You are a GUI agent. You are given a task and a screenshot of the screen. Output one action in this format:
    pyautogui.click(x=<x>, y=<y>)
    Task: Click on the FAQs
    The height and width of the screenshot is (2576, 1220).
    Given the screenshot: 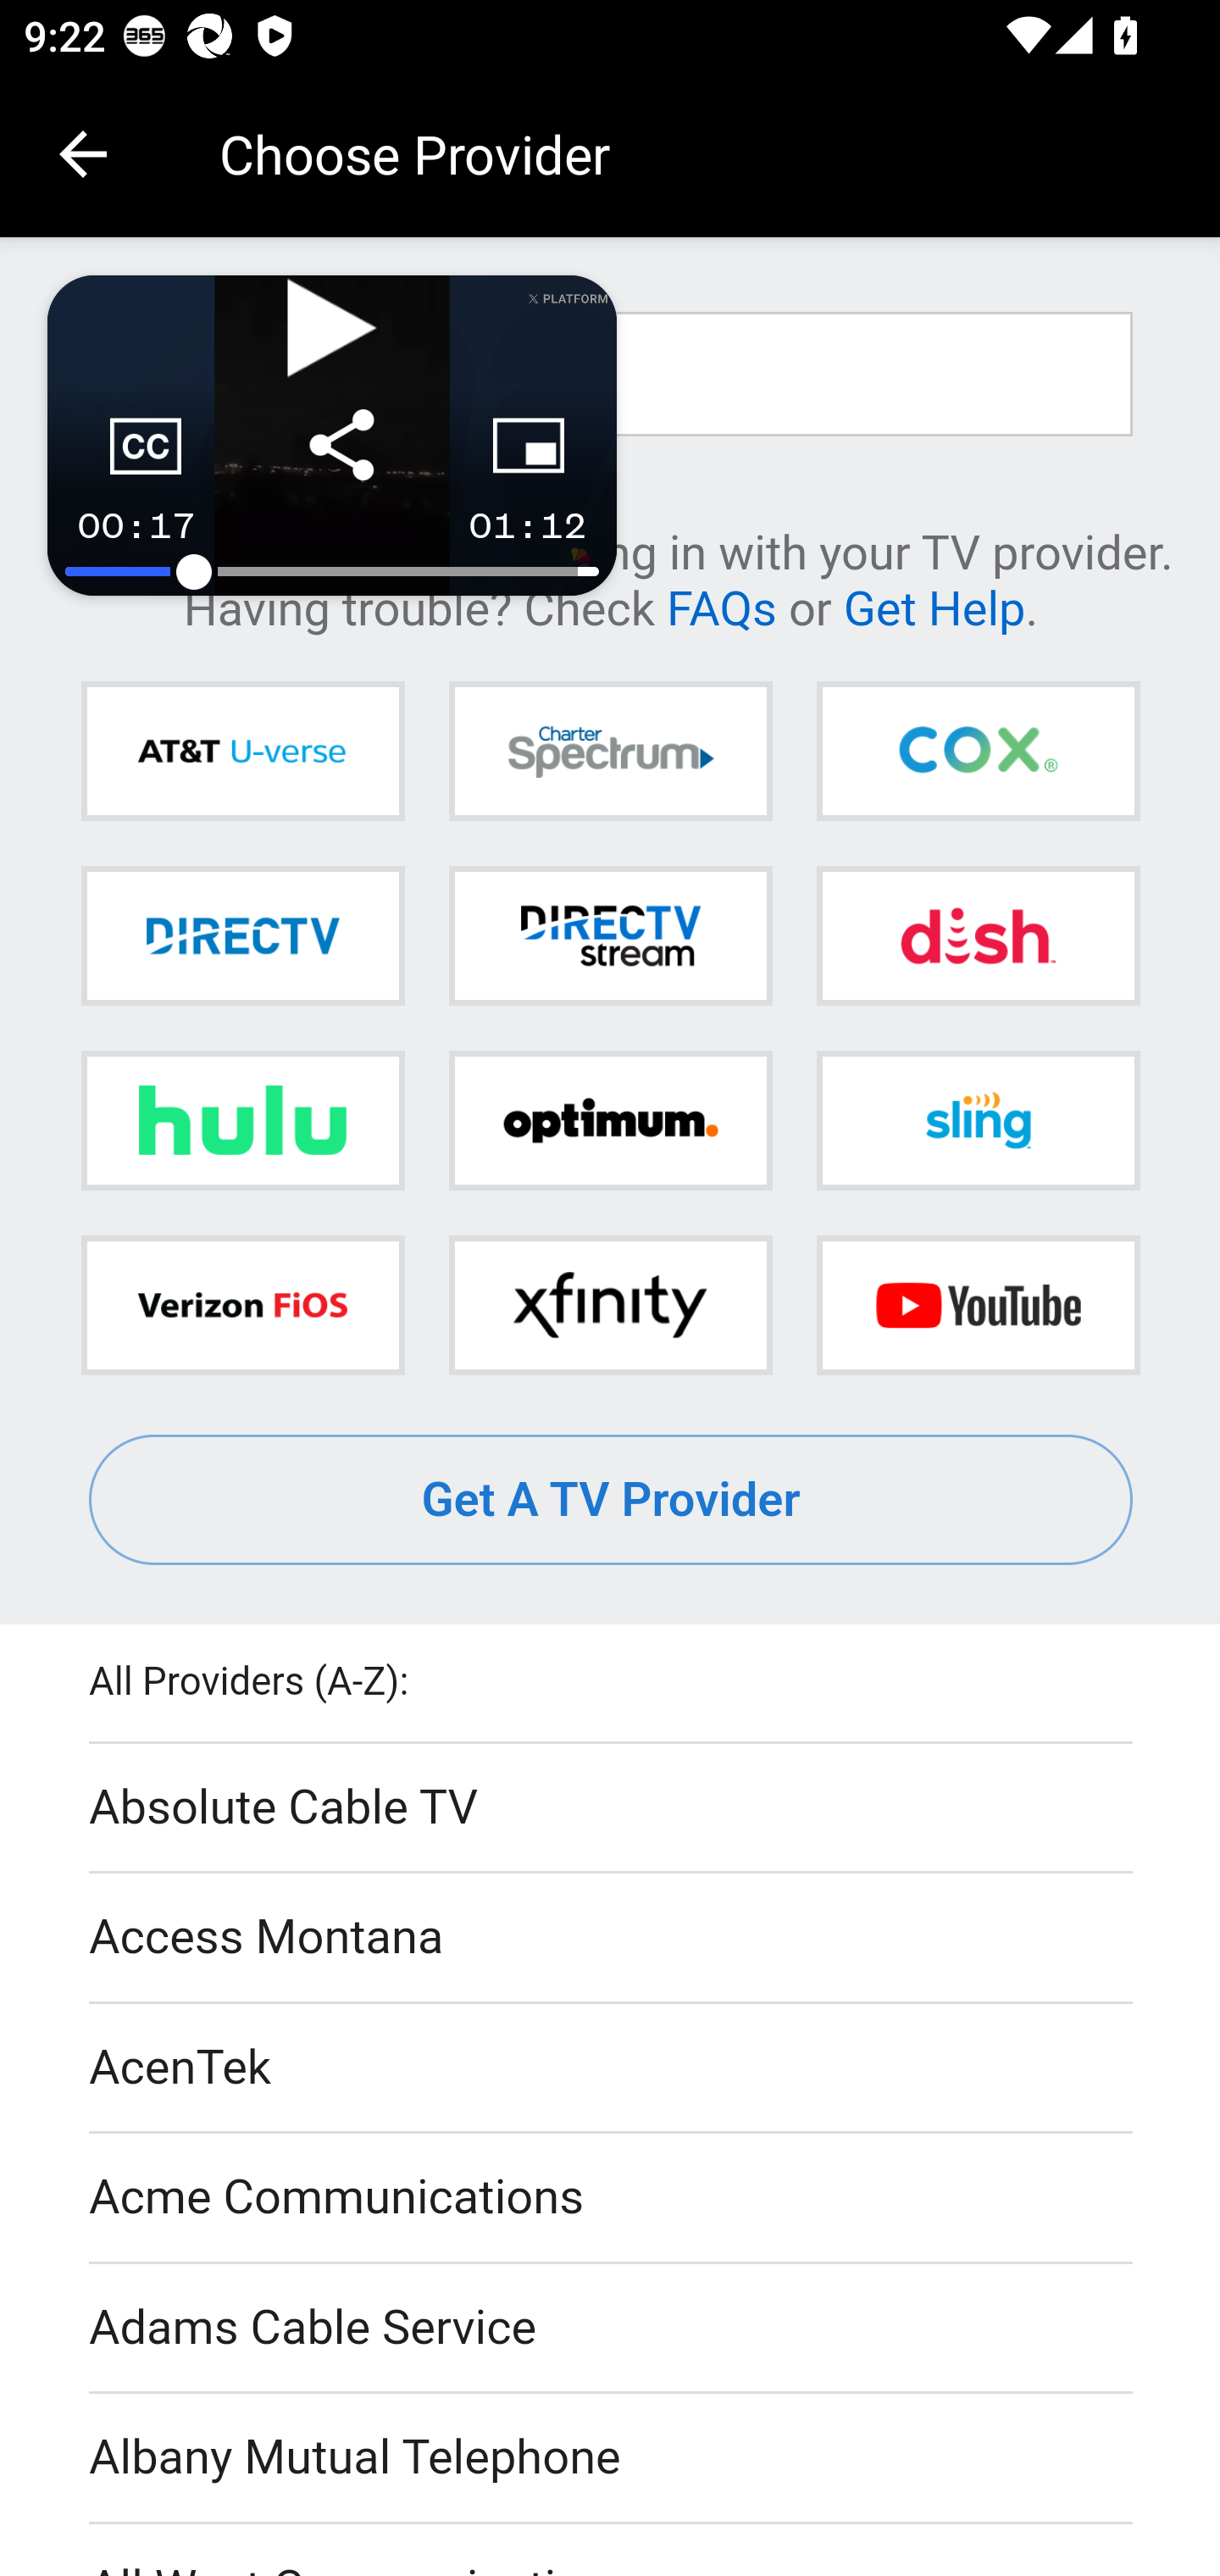 What is the action you would take?
    pyautogui.click(x=720, y=606)
    